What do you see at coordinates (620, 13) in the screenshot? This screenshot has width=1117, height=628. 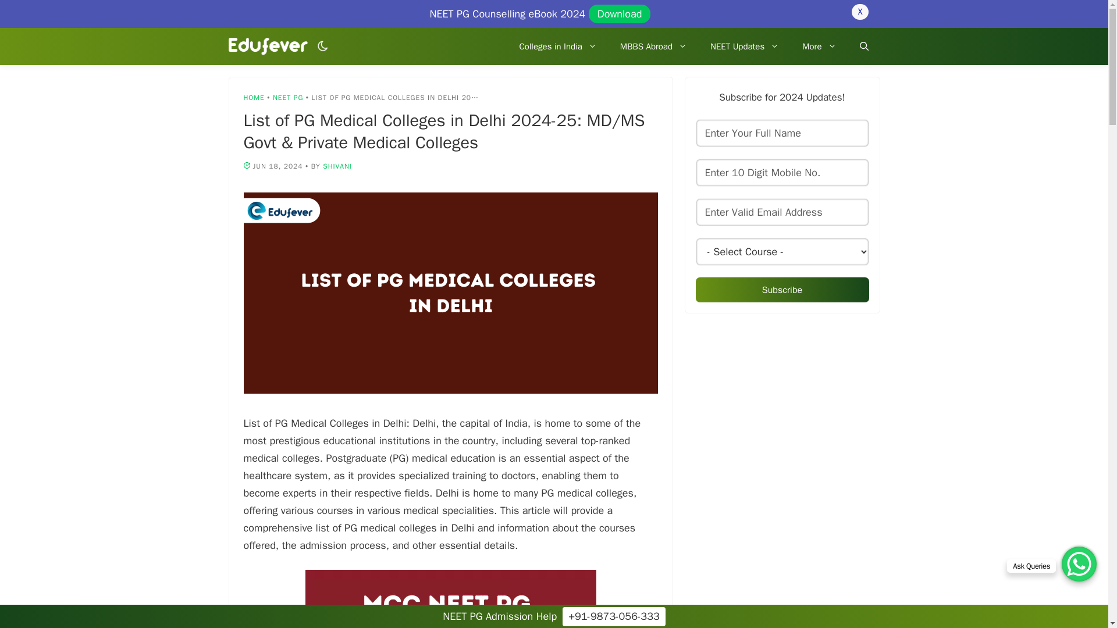 I see `Download` at bounding box center [620, 13].